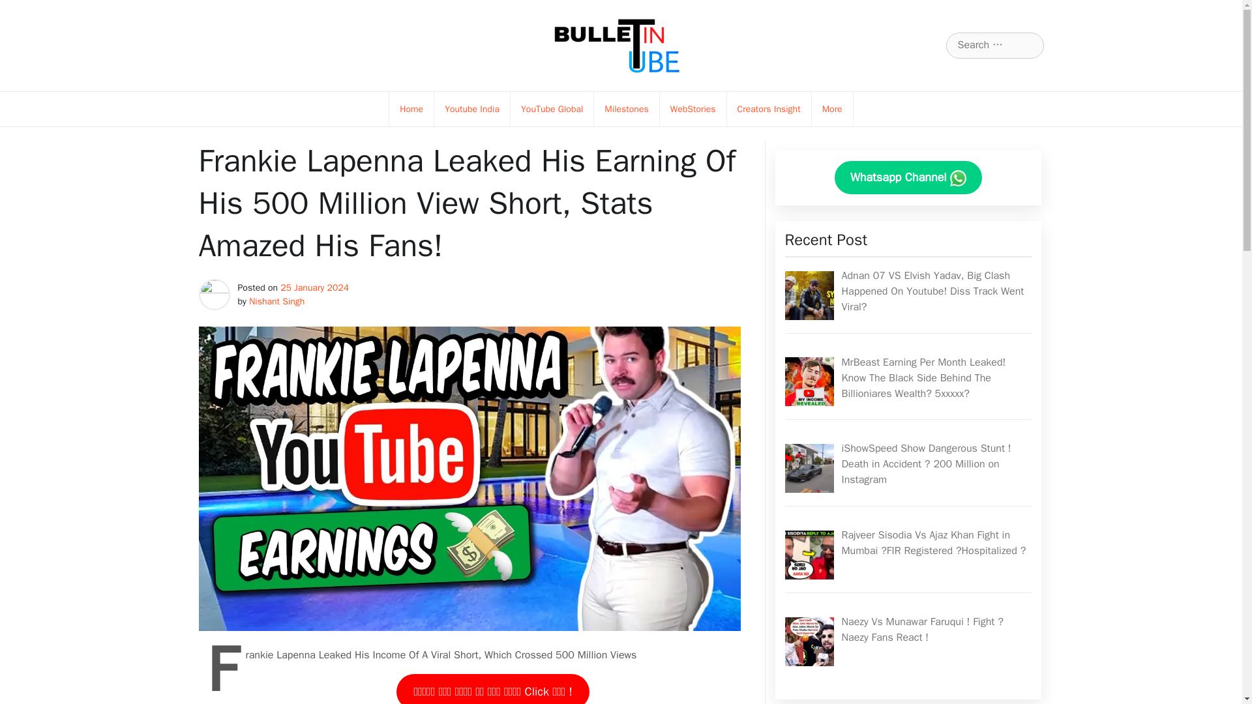 The width and height of the screenshot is (1252, 704). What do you see at coordinates (552, 110) in the screenshot?
I see `YouTube Global` at bounding box center [552, 110].